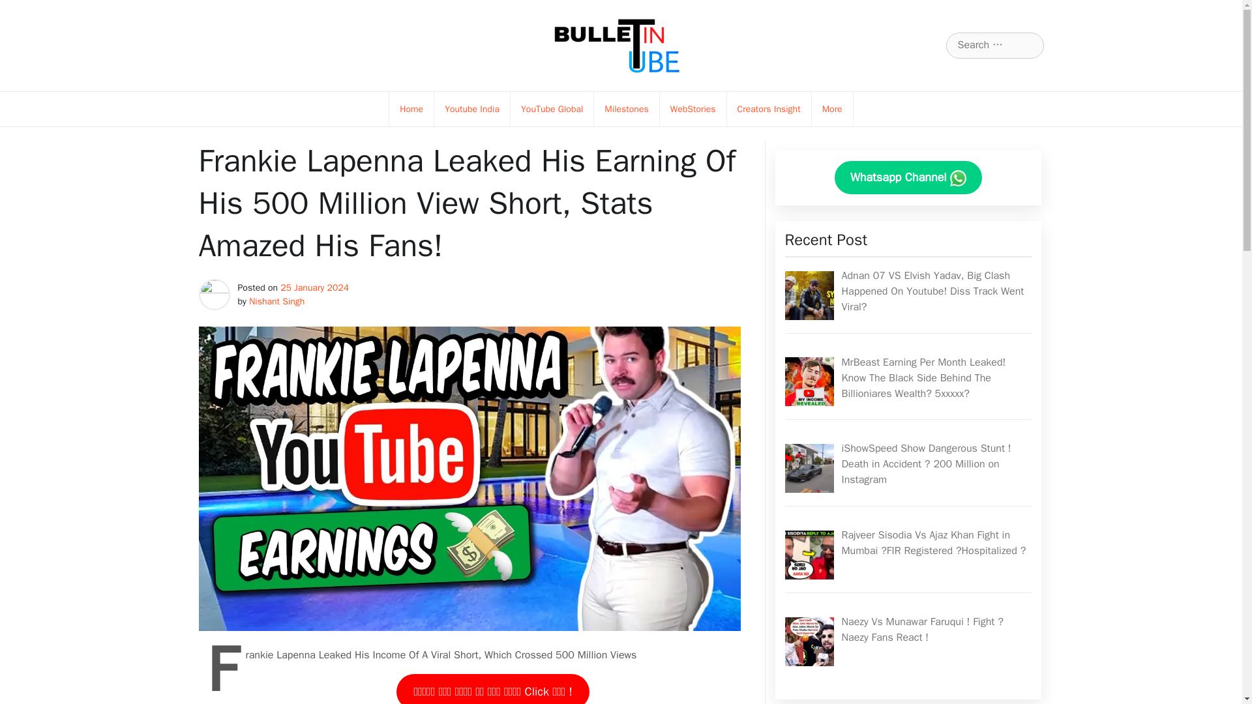 The width and height of the screenshot is (1252, 704). What do you see at coordinates (552, 110) in the screenshot?
I see `YouTube Global` at bounding box center [552, 110].